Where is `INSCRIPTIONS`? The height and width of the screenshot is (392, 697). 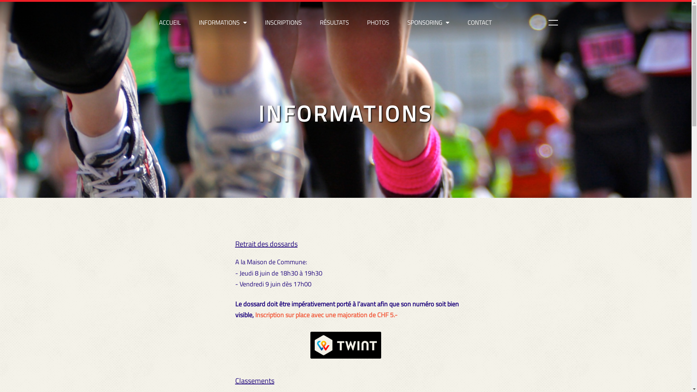
INSCRIPTIONS is located at coordinates (283, 23).